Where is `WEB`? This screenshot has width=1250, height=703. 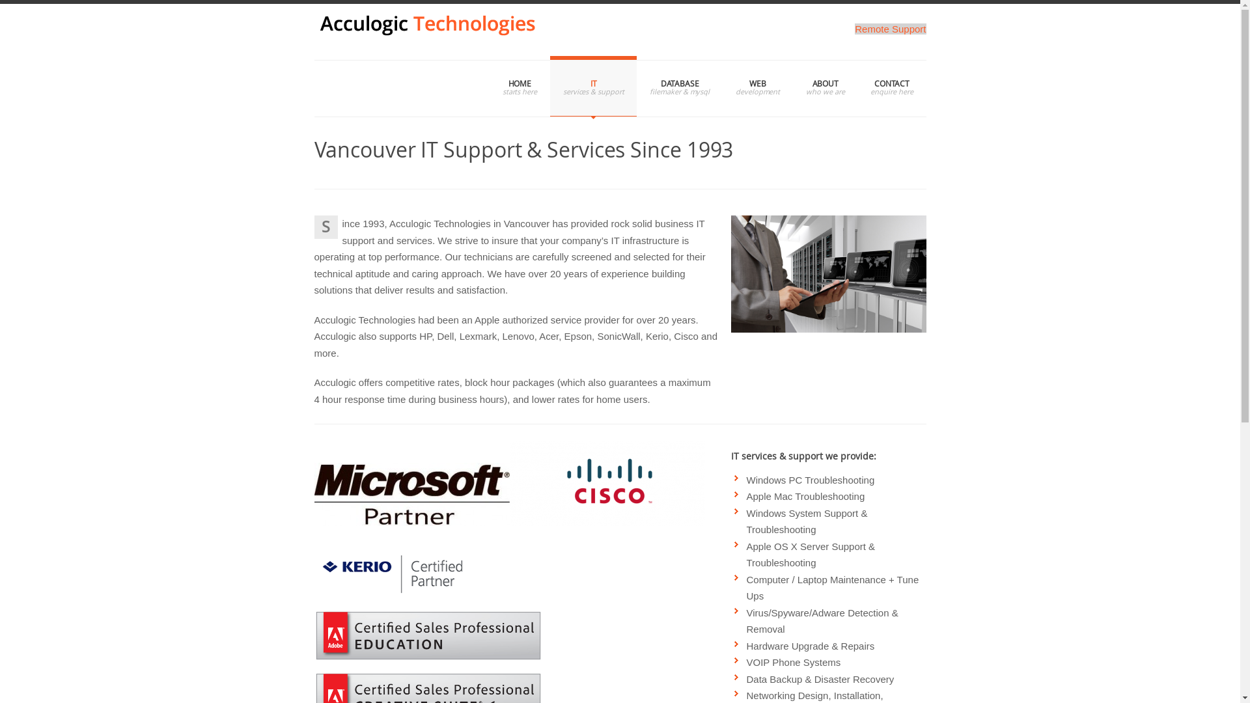
WEB is located at coordinates (758, 86).